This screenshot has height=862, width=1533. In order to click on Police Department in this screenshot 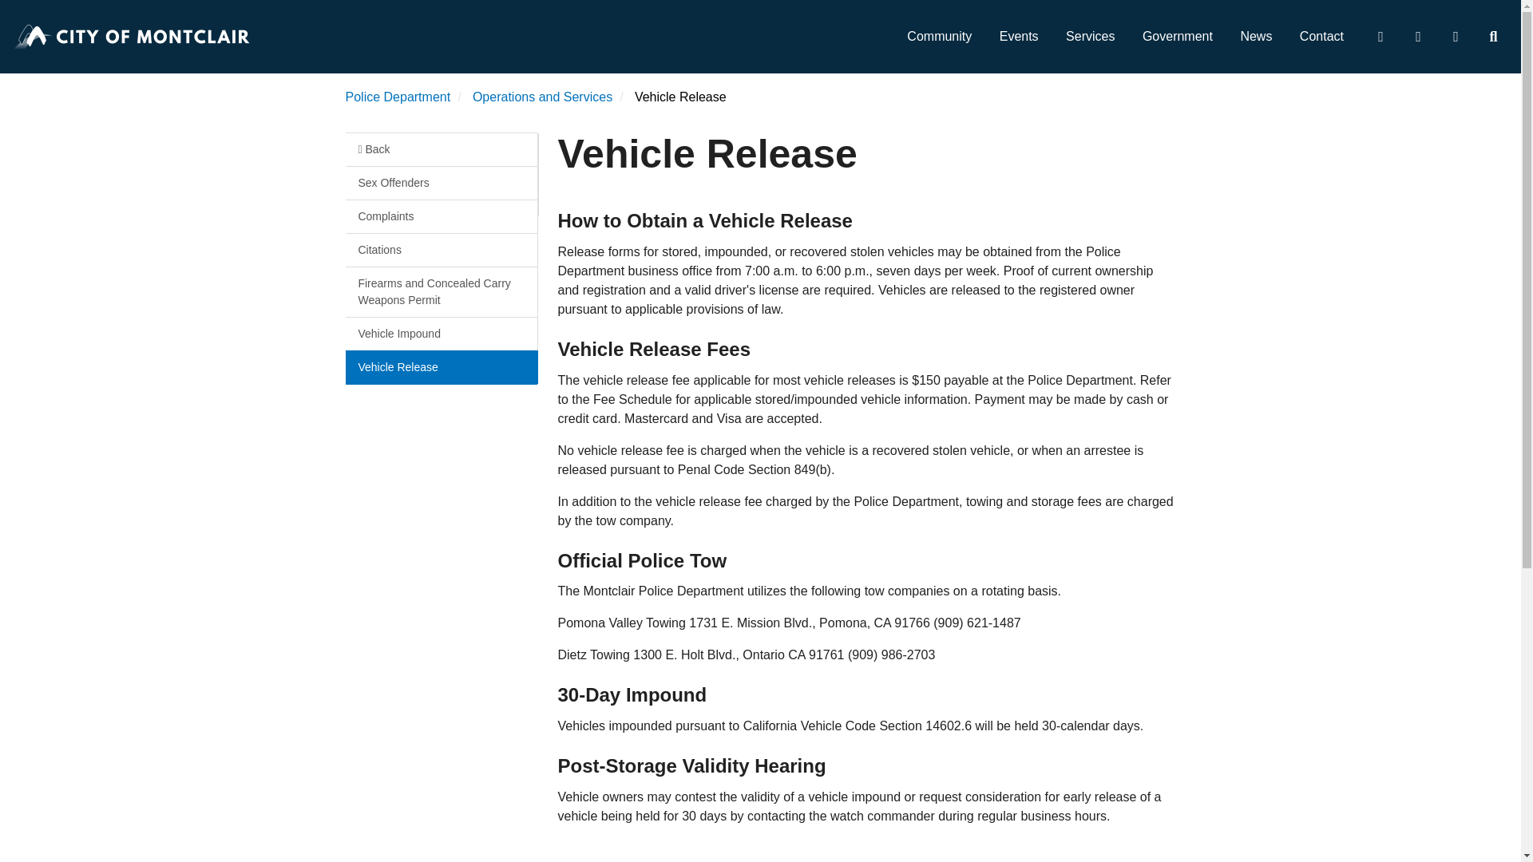, I will do `click(398, 97)`.